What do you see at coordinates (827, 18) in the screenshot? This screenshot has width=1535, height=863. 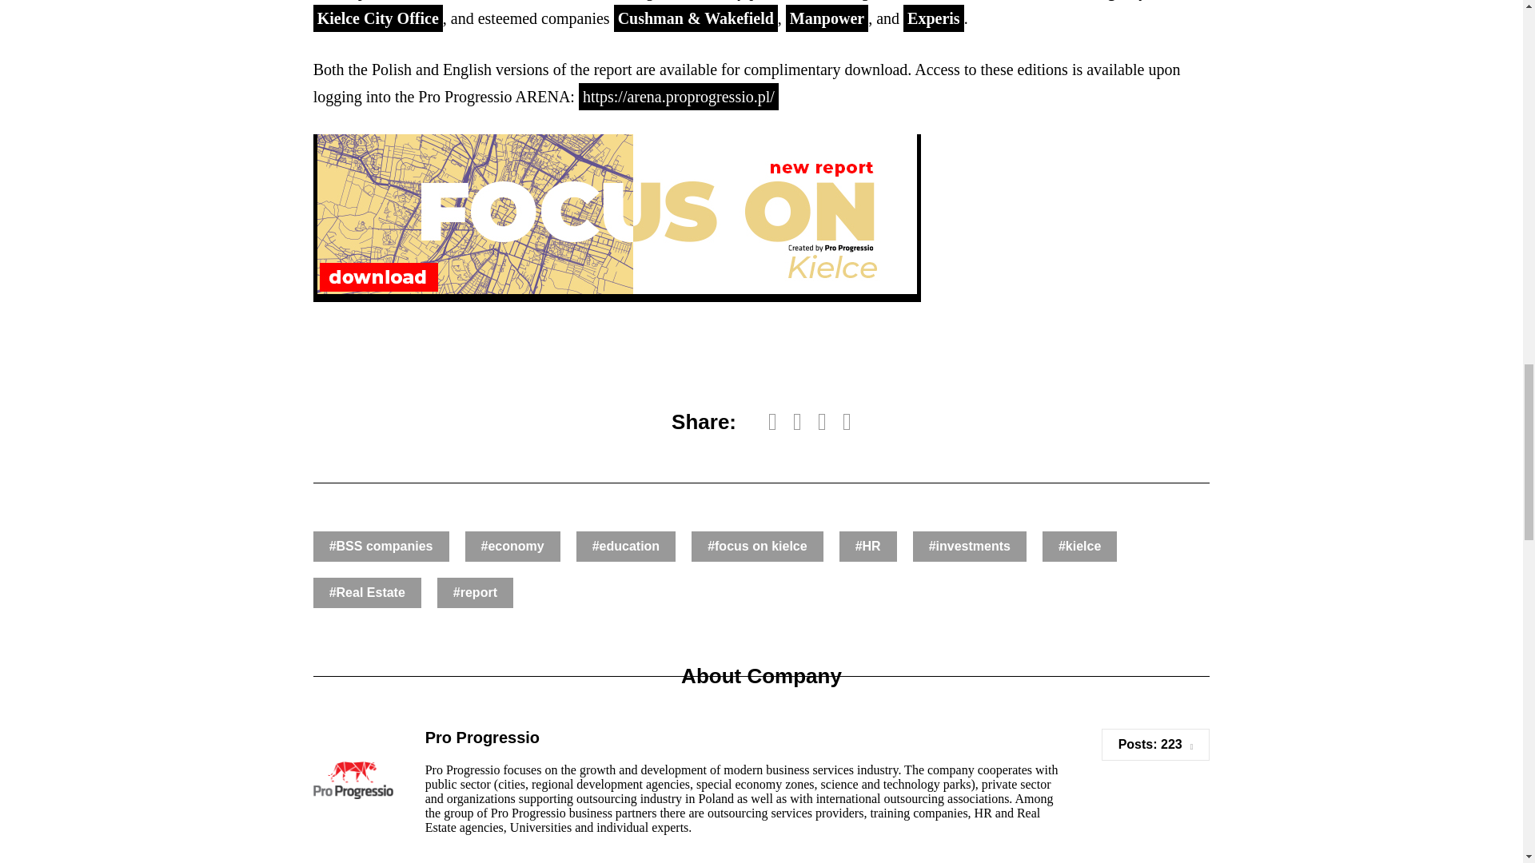 I see `Manpower` at bounding box center [827, 18].